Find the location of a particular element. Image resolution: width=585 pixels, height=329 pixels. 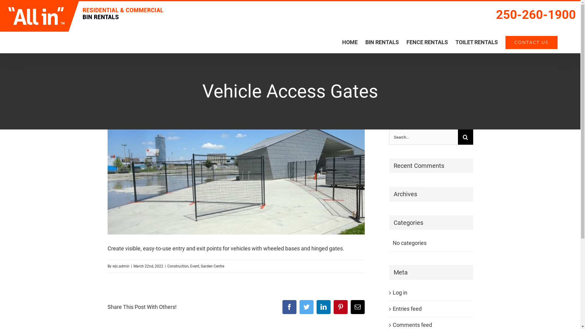

Twitter is located at coordinates (306, 307).